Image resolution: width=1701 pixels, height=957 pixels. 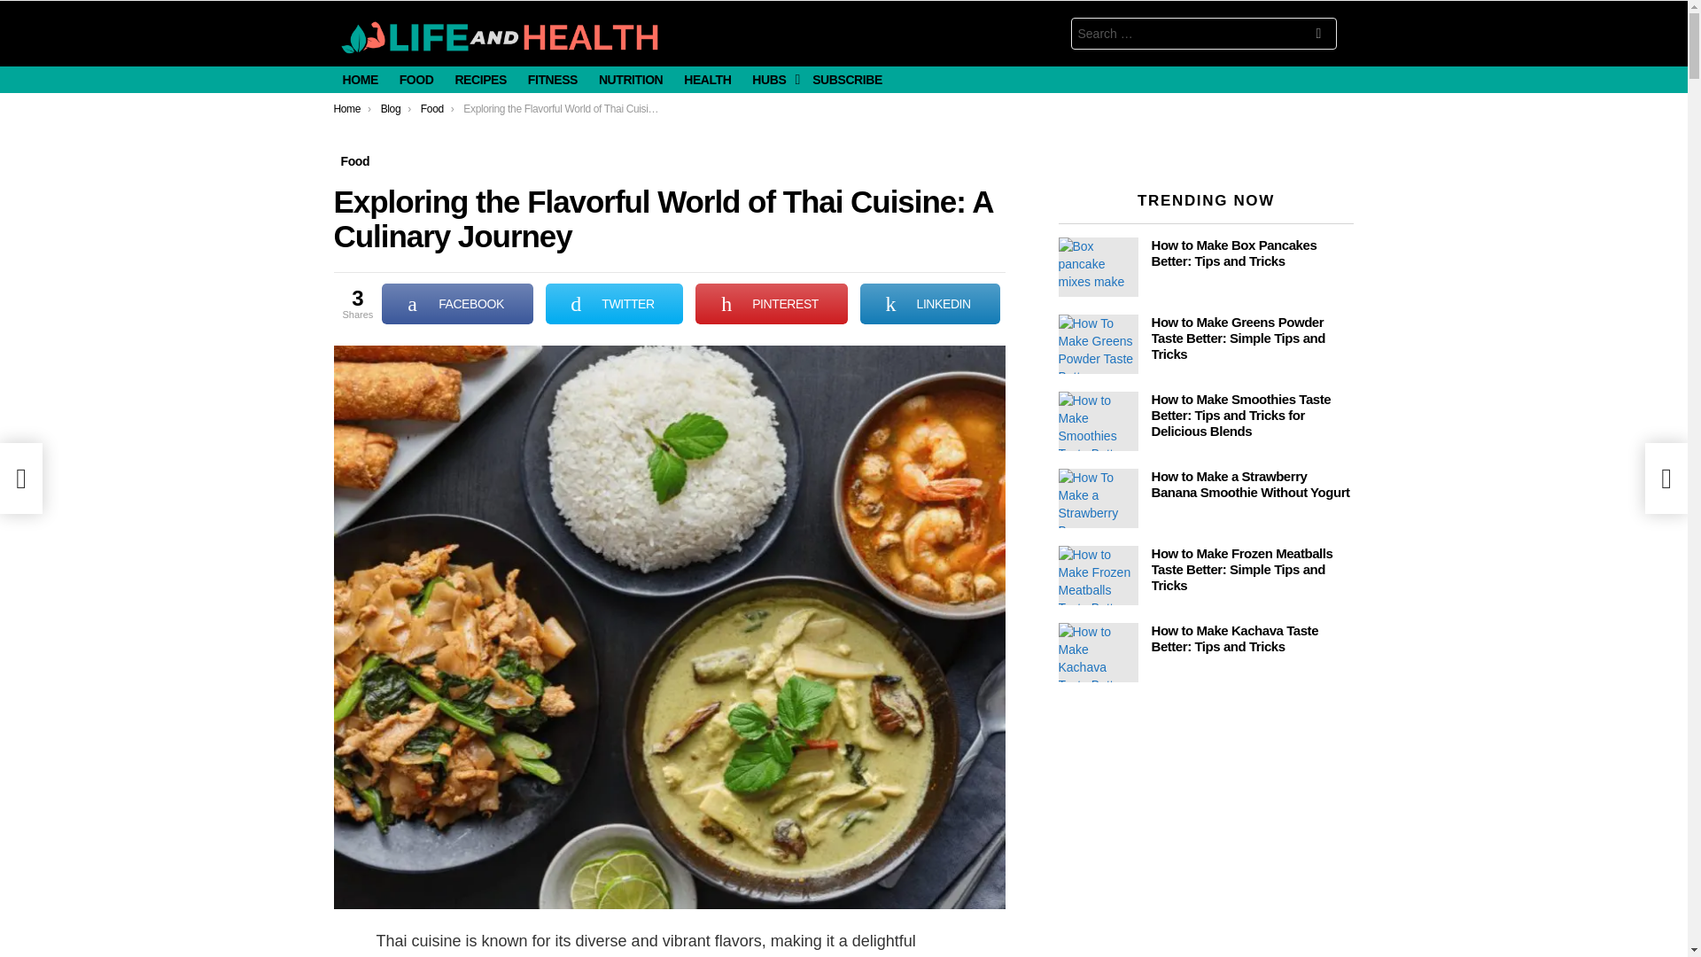 What do you see at coordinates (432, 108) in the screenshot?
I see `Food` at bounding box center [432, 108].